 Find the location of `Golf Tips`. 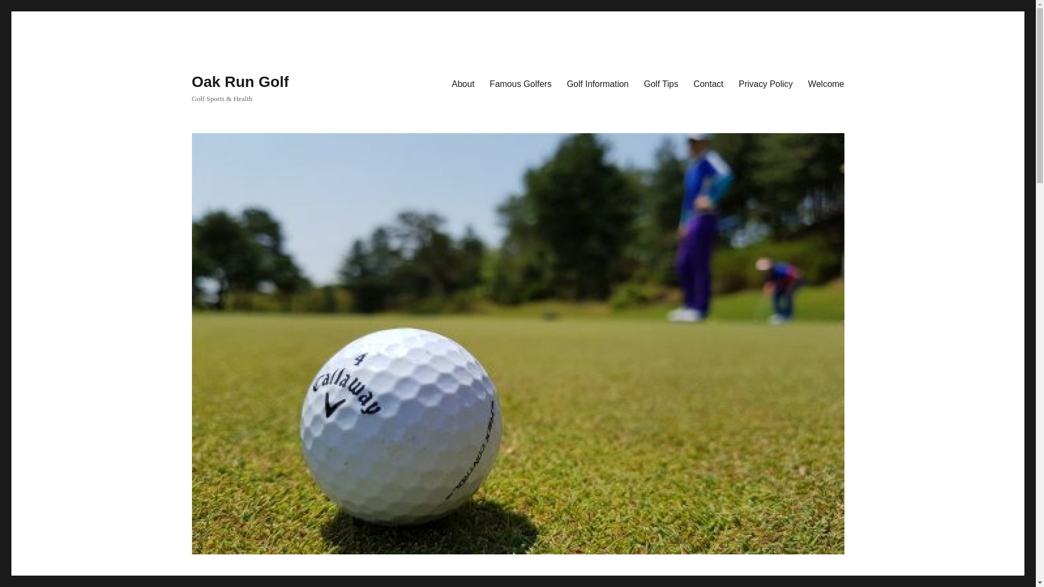

Golf Tips is located at coordinates (661, 83).